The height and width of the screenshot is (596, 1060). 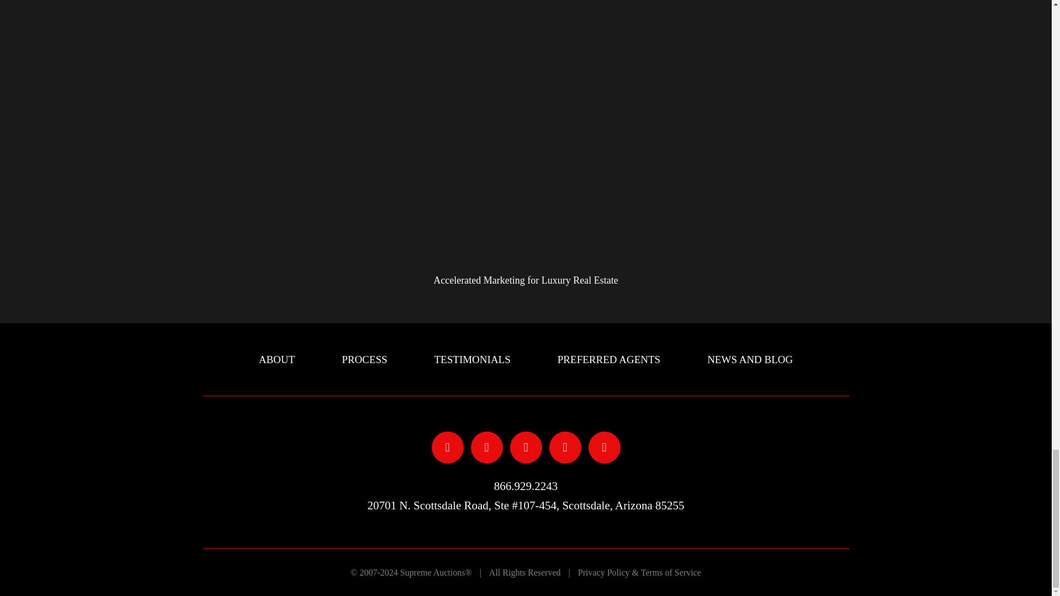 What do you see at coordinates (604, 446) in the screenshot?
I see `Default Label` at bounding box center [604, 446].